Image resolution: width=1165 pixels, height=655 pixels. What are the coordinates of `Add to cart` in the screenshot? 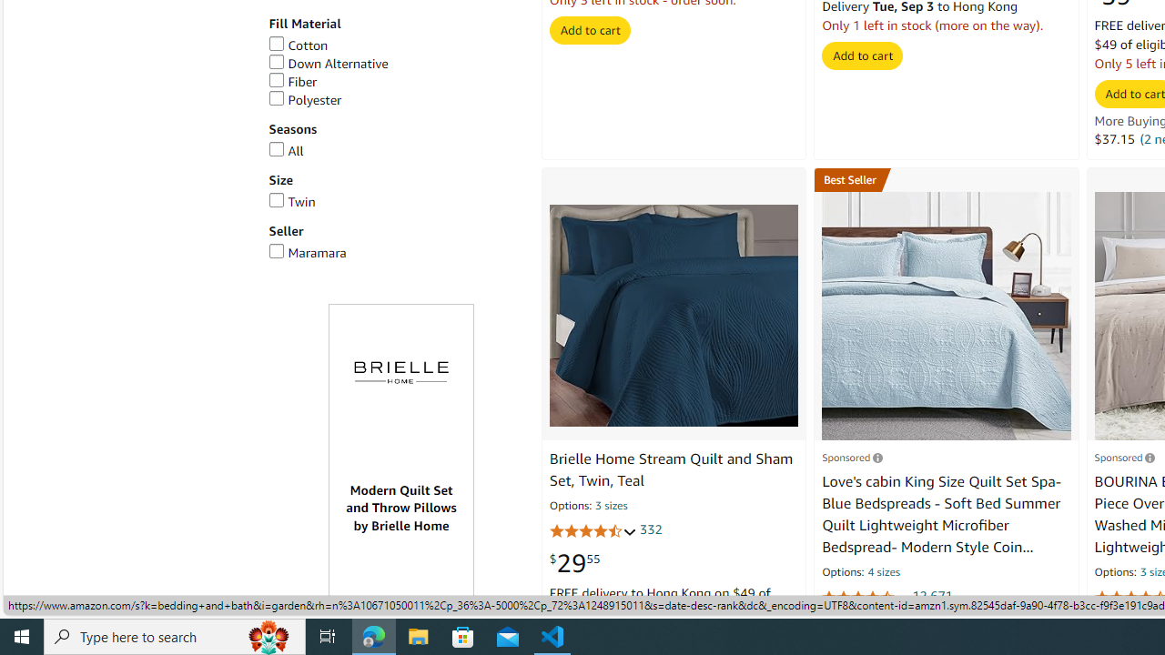 It's located at (863, 55).